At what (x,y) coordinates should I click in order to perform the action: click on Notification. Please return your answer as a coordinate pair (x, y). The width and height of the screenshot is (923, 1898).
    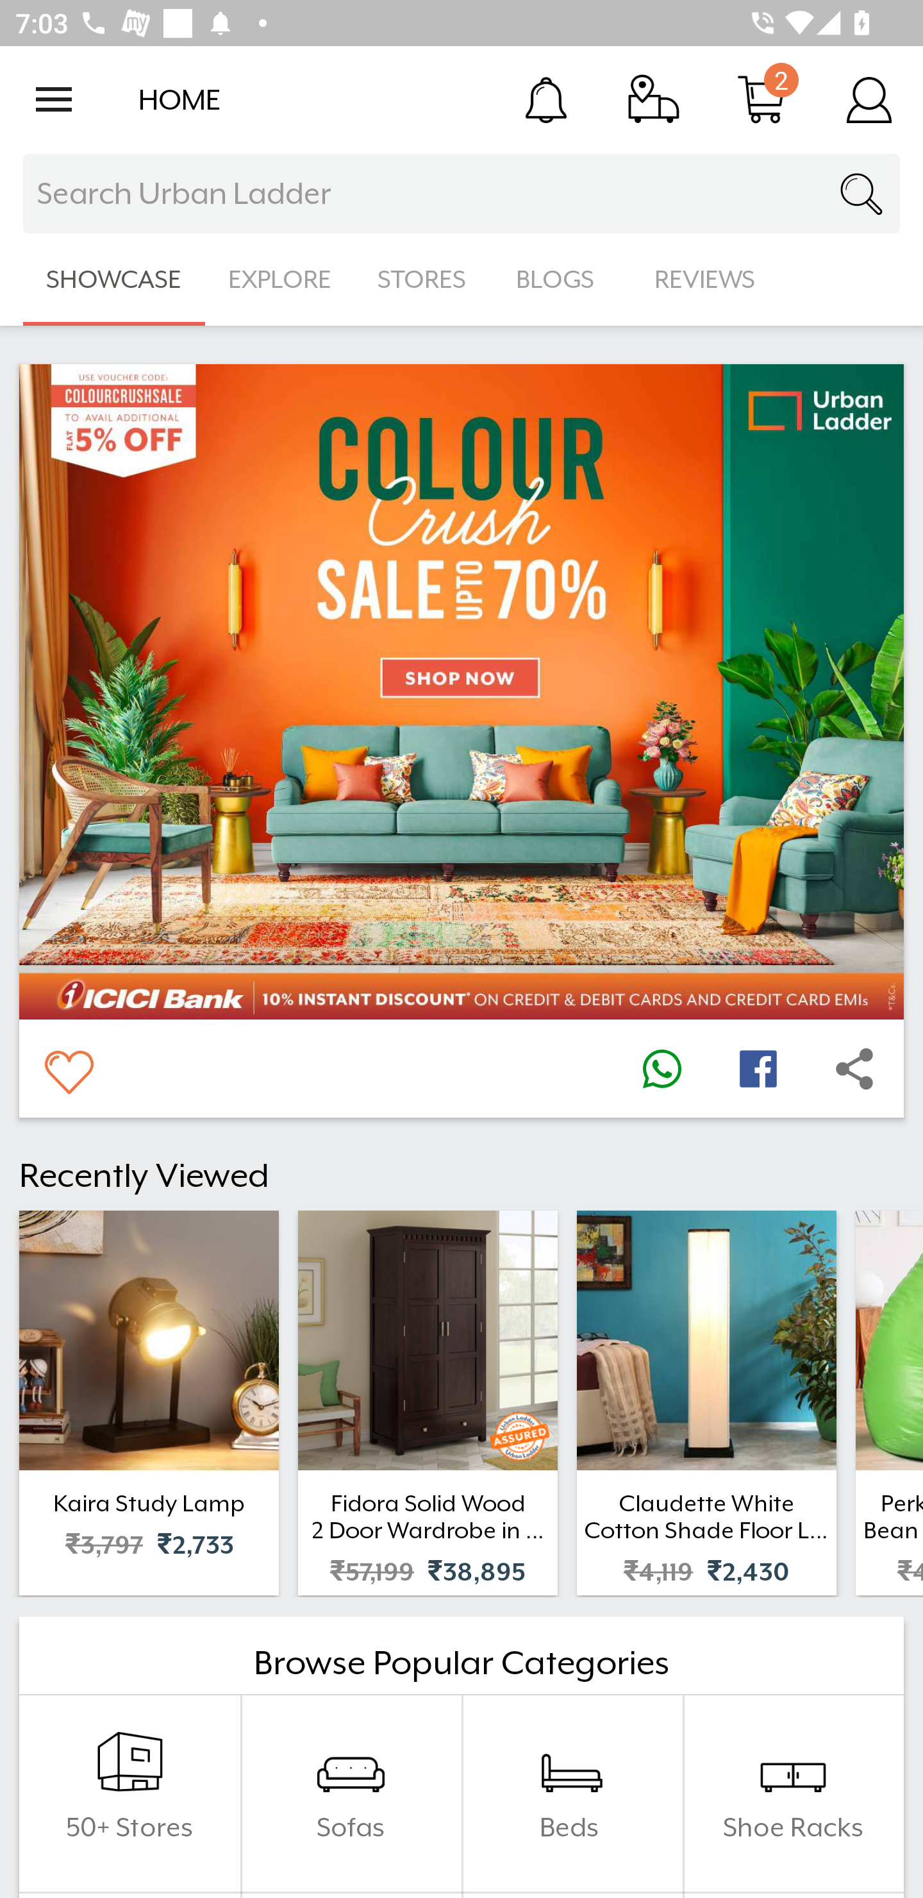
    Looking at the image, I should click on (546, 99).